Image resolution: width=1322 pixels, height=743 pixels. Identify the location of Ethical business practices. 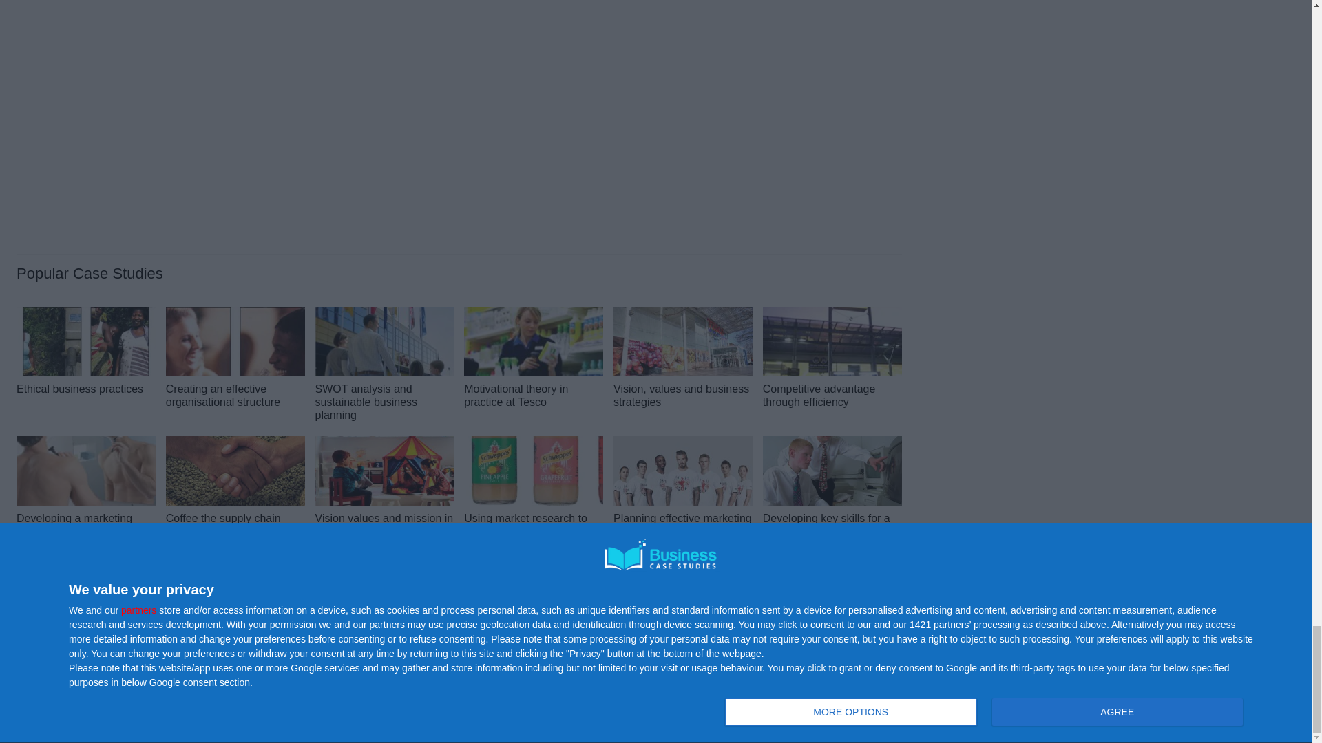
(85, 341).